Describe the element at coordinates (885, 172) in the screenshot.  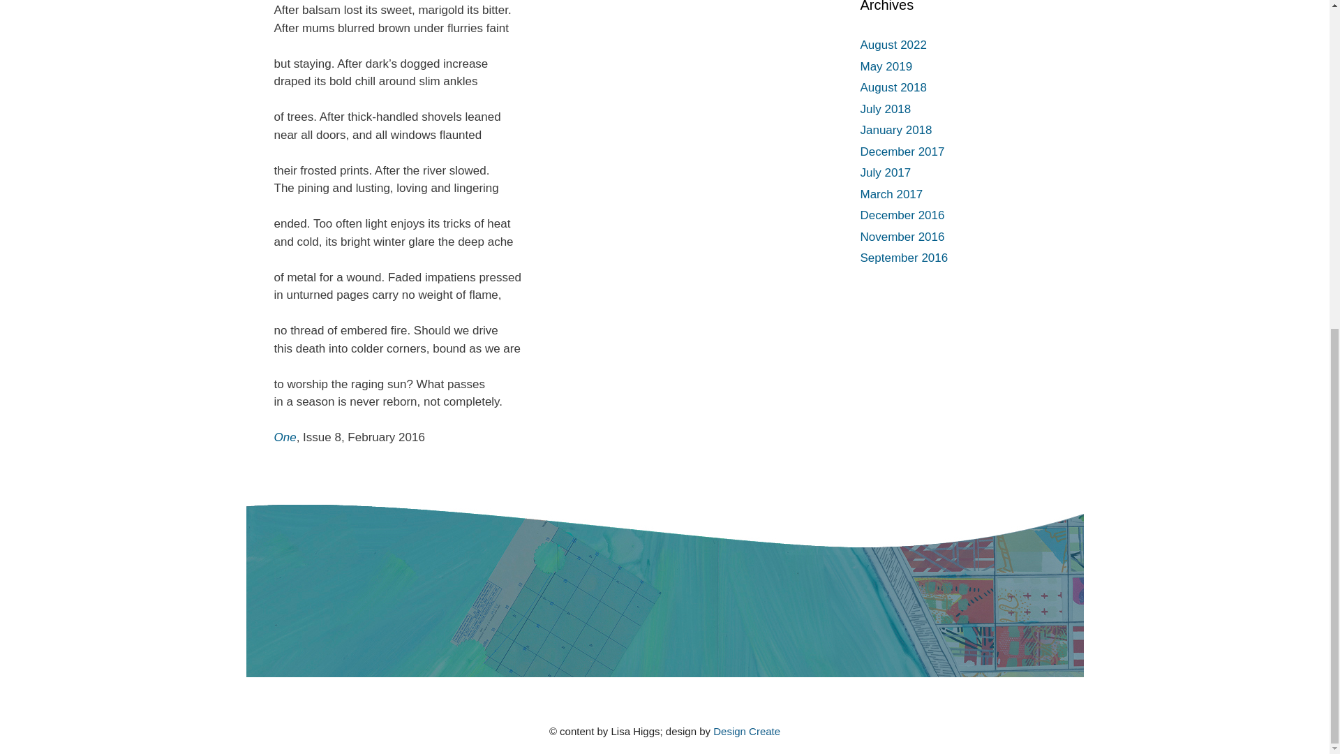
I see `July 2017` at that location.